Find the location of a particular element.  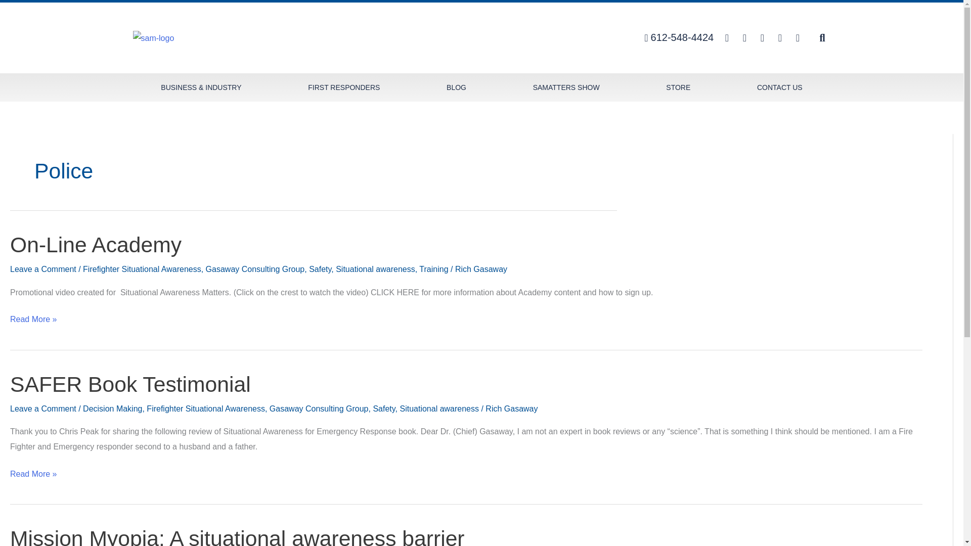

Situational awareness is located at coordinates (375, 269).